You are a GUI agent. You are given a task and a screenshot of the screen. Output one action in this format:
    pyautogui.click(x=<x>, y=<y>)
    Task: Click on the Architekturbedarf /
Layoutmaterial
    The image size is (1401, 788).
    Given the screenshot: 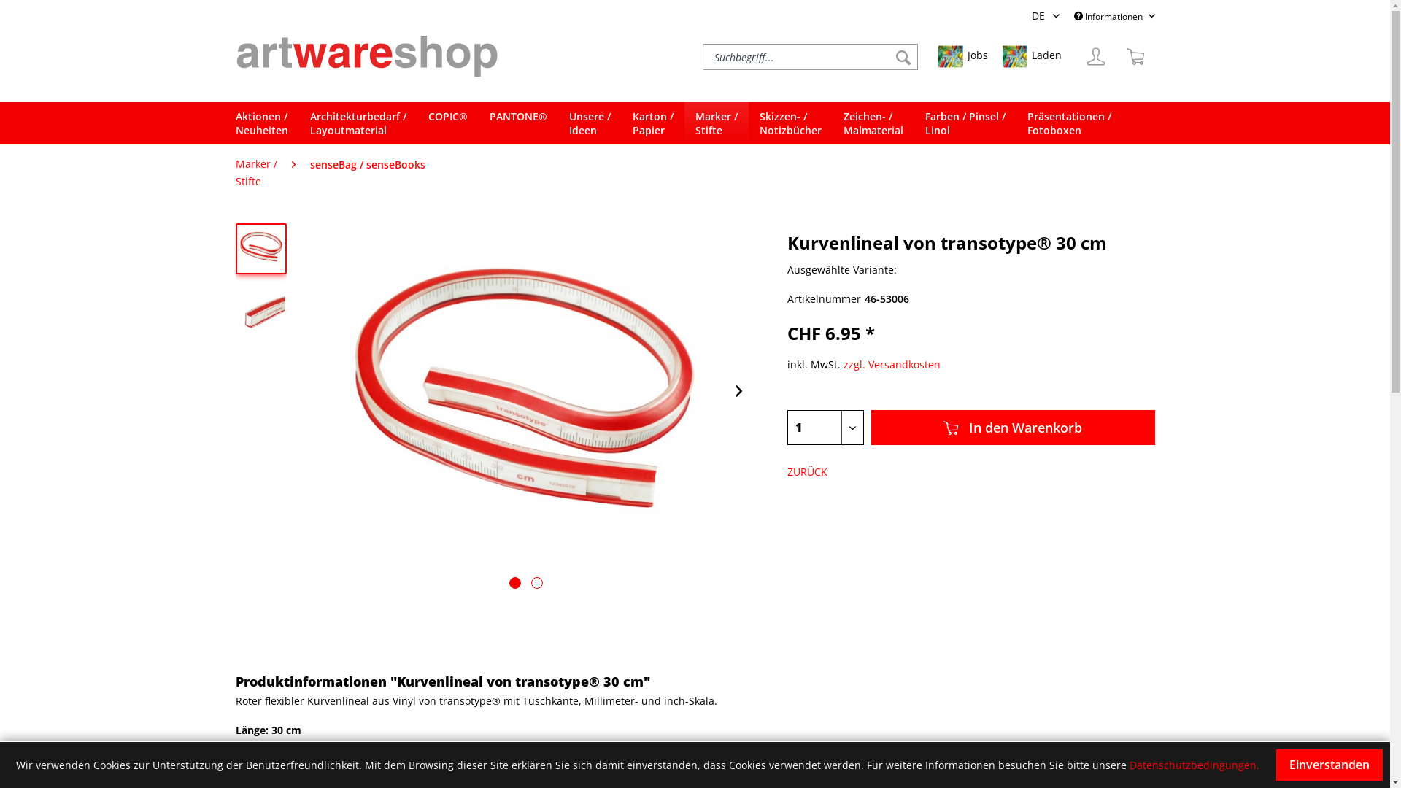 What is the action you would take?
    pyautogui.click(x=358, y=123)
    